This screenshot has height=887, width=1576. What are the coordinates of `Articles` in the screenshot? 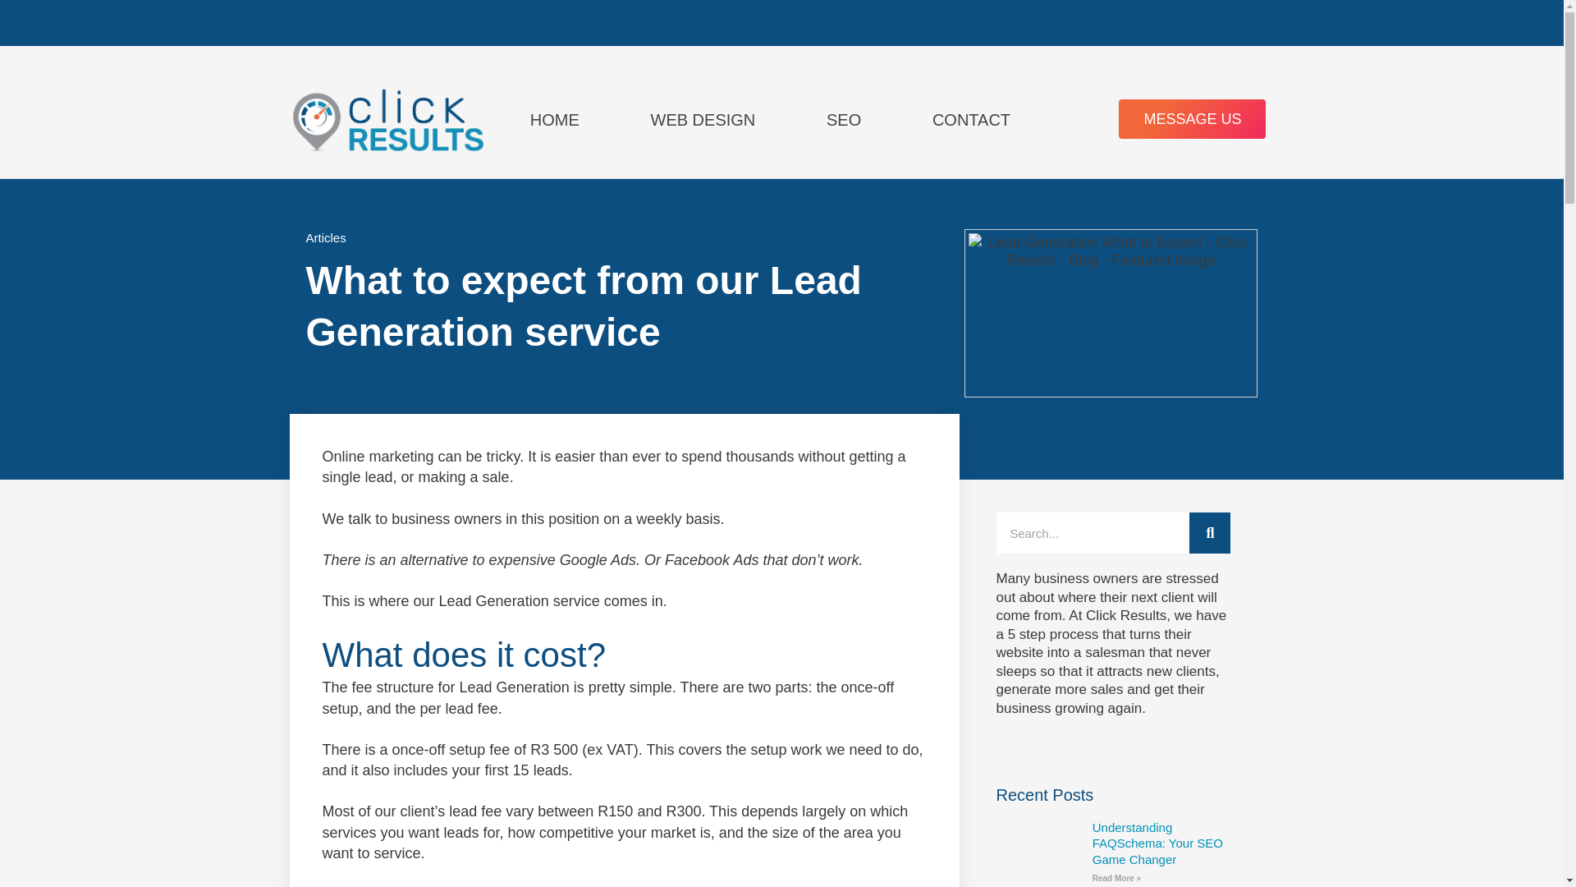 It's located at (325, 237).